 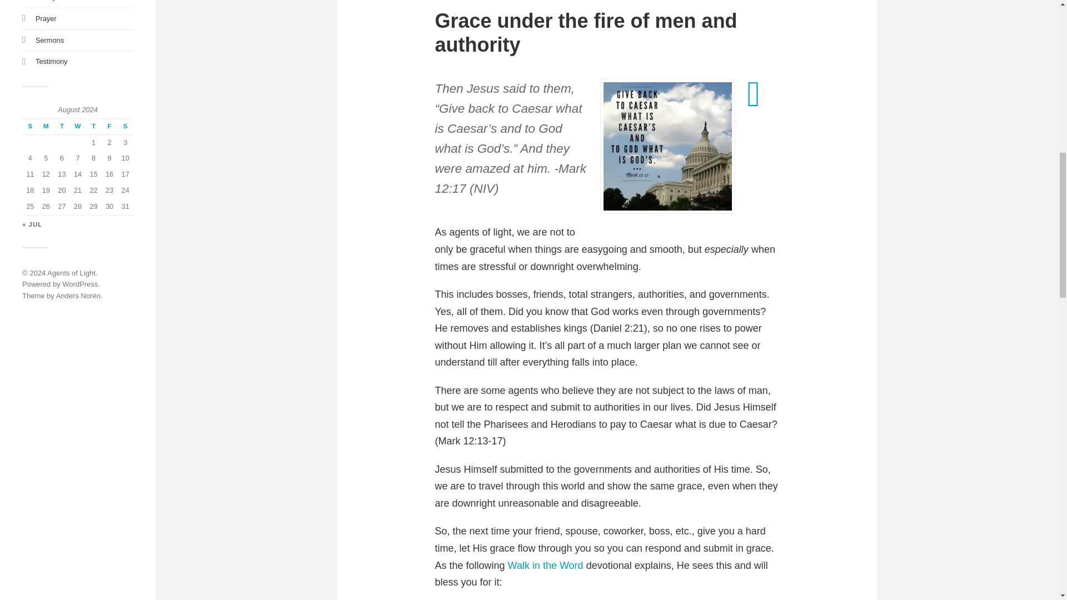 I want to click on Monday, so click(x=46, y=126).